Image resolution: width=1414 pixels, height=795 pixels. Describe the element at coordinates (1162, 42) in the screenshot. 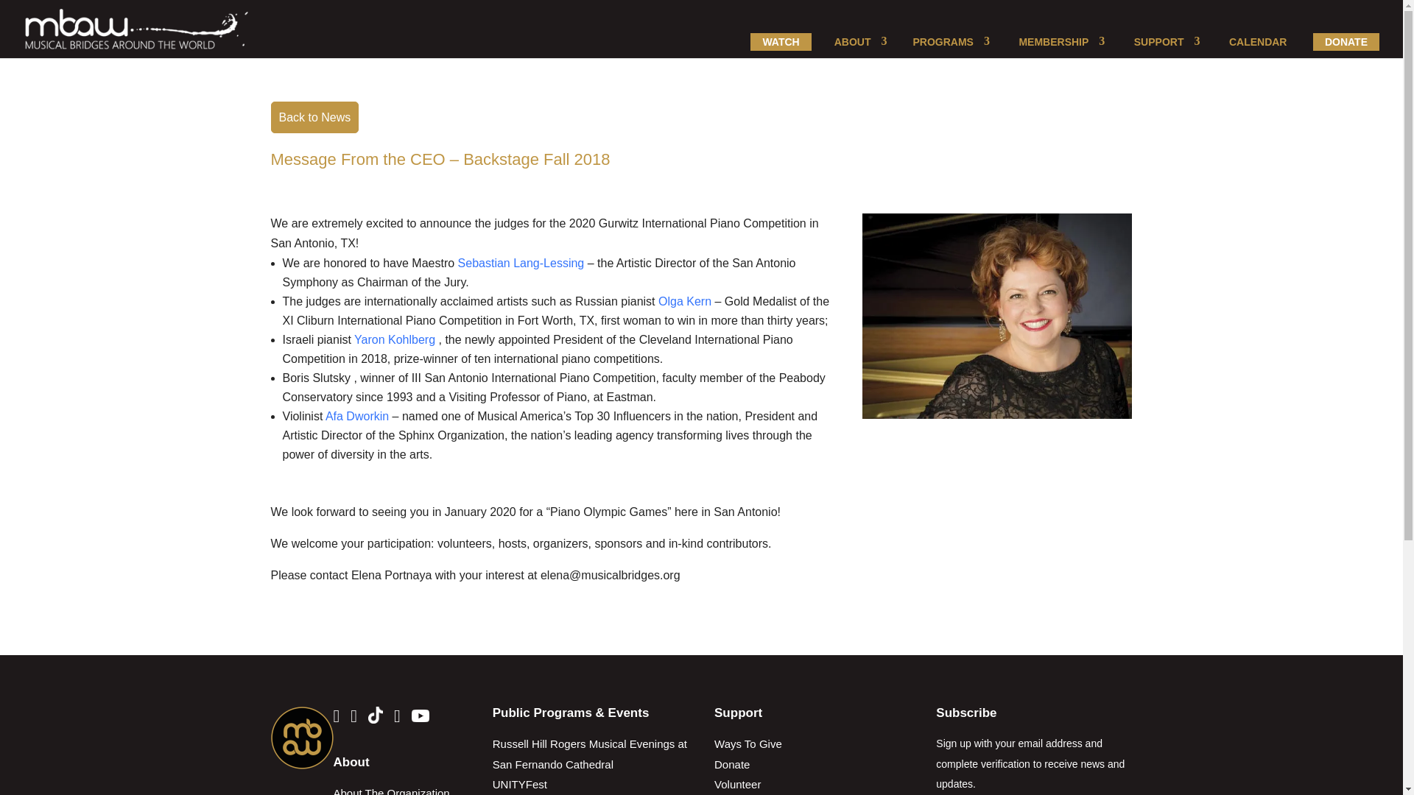

I see `SUPPORT` at that location.